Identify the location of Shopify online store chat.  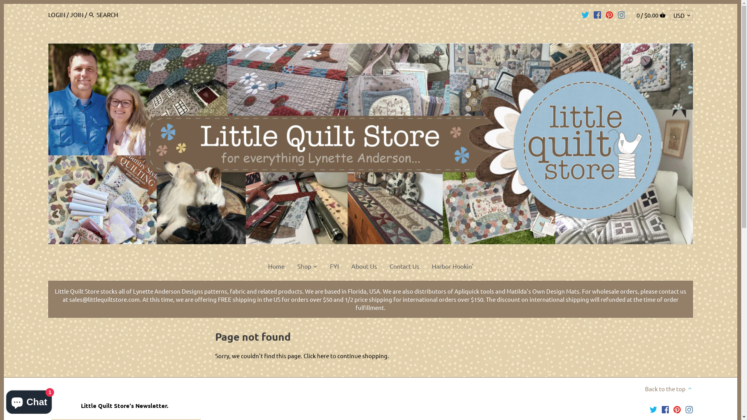
(29, 401).